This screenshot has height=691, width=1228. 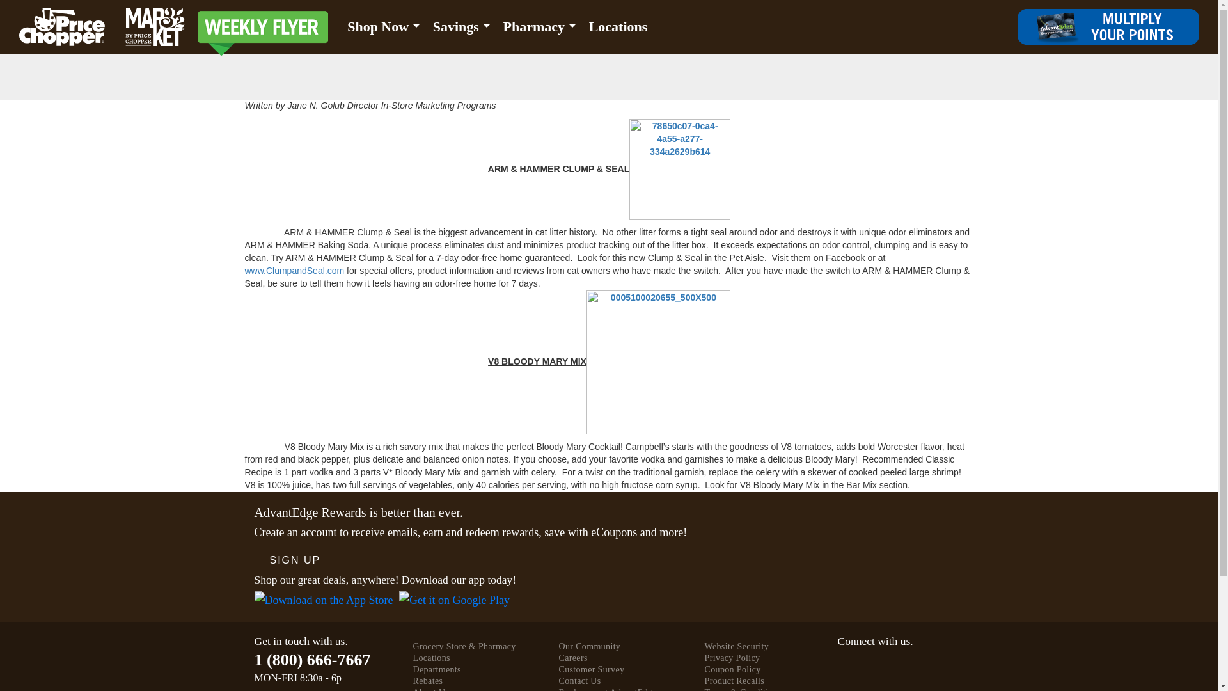 What do you see at coordinates (437, 669) in the screenshot?
I see `Departments` at bounding box center [437, 669].